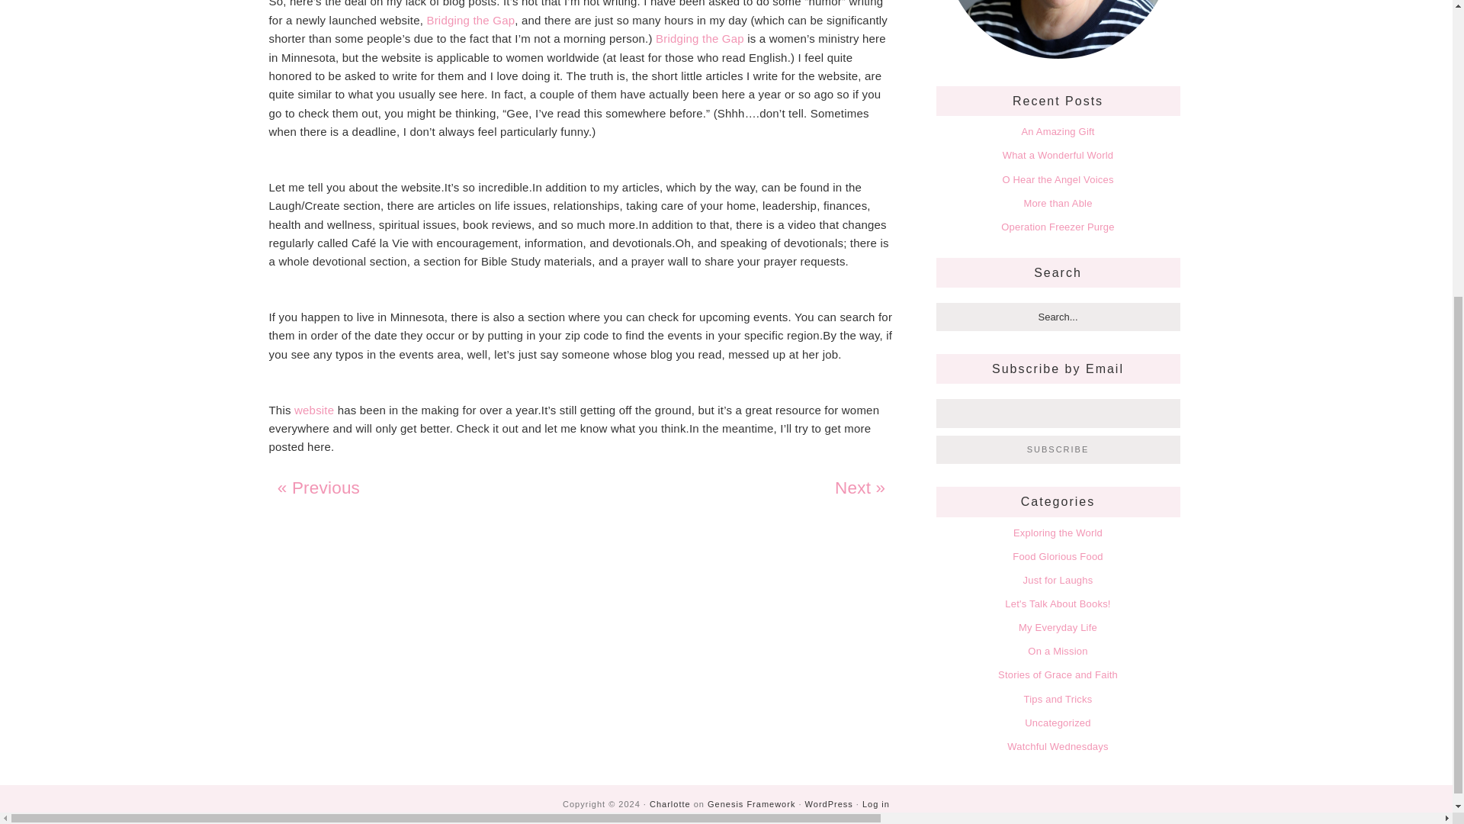  What do you see at coordinates (1058, 203) in the screenshot?
I see `More than Able` at bounding box center [1058, 203].